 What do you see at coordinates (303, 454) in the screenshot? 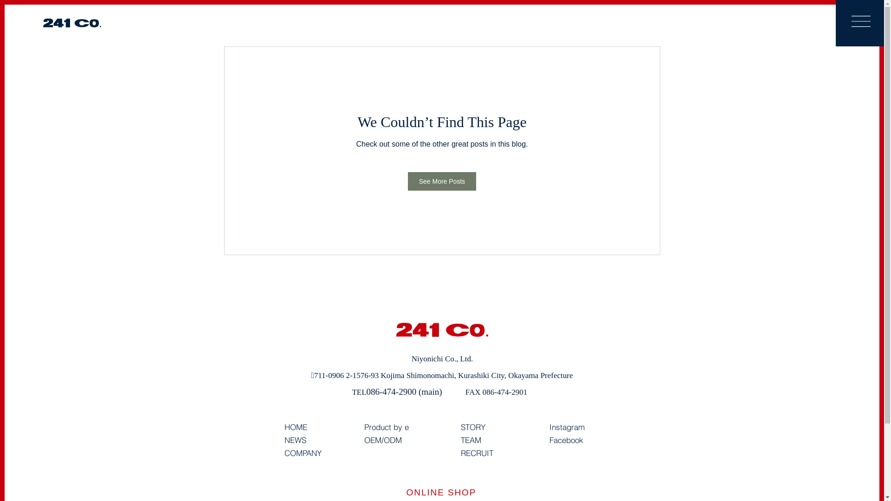
I see `COMPANY` at bounding box center [303, 454].